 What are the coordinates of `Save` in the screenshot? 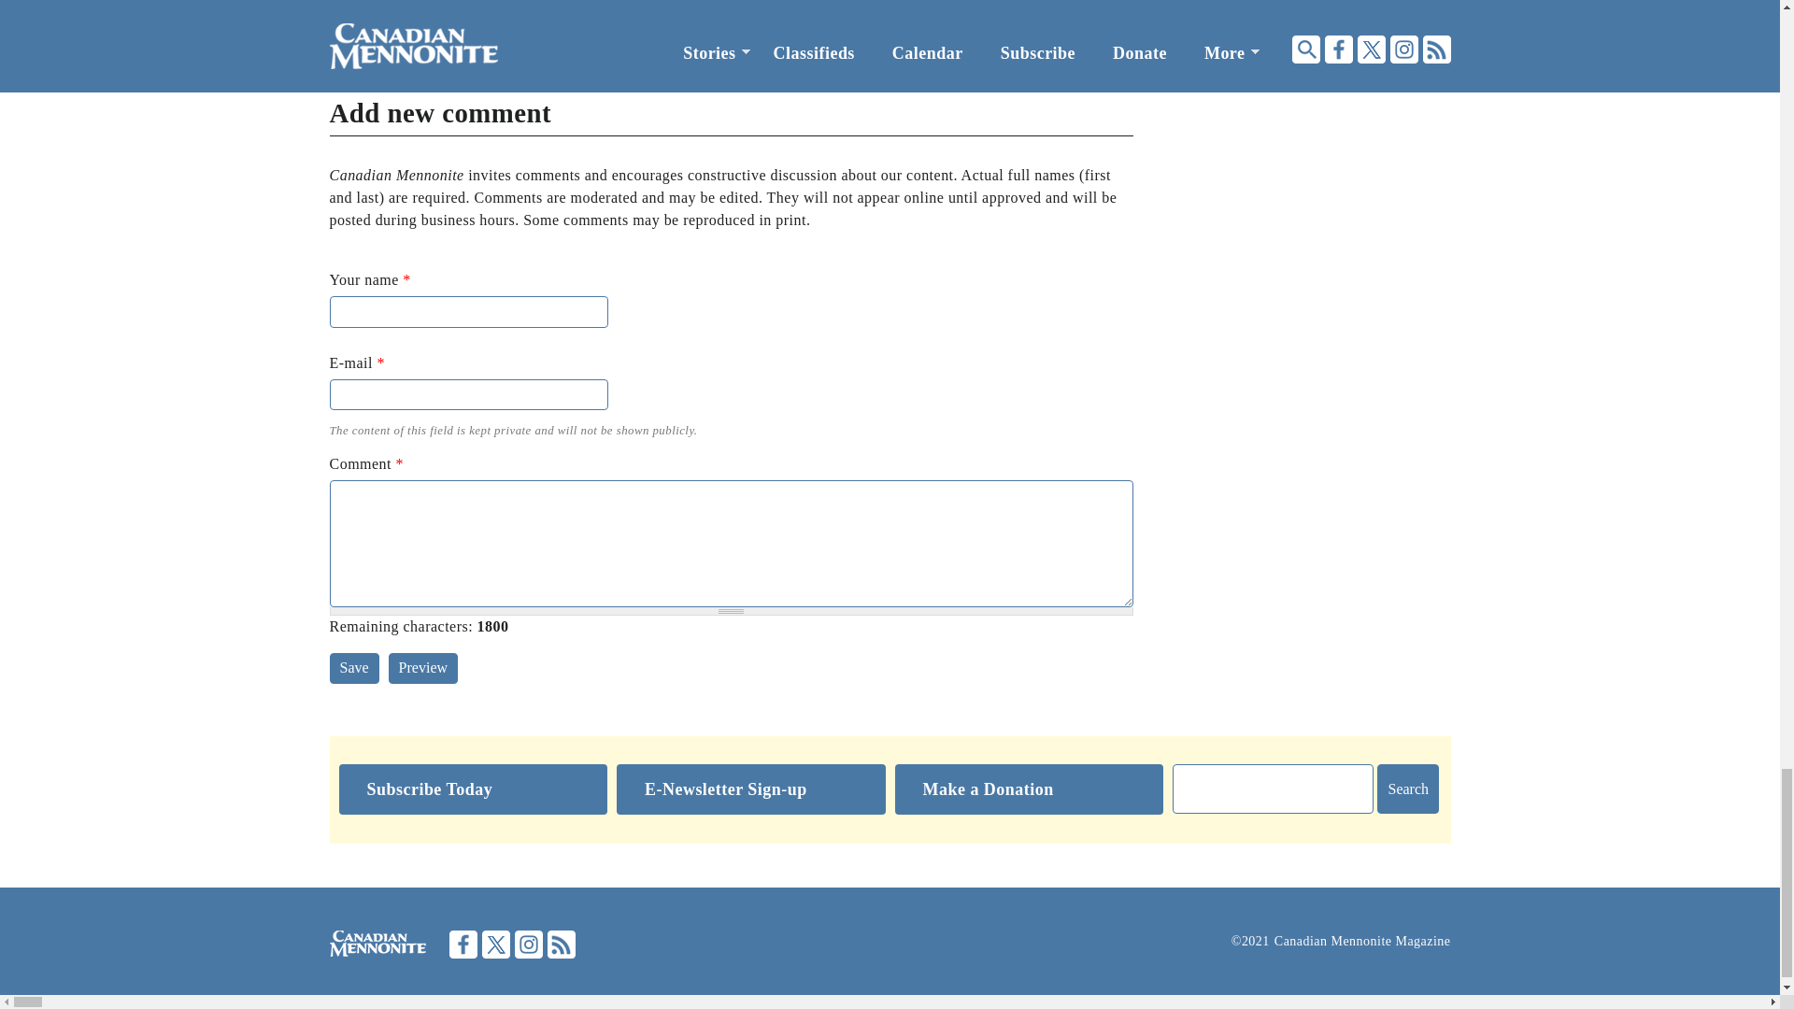 It's located at (353, 668).